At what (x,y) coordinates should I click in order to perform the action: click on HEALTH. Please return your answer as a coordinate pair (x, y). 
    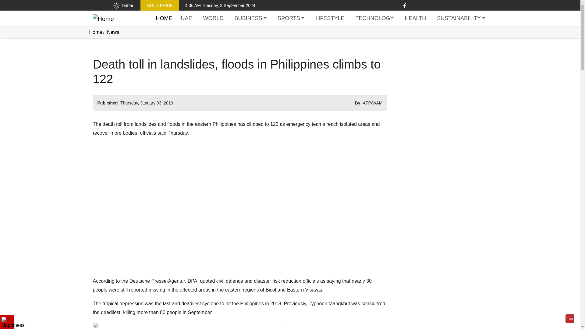
    Looking at the image, I should click on (416, 18).